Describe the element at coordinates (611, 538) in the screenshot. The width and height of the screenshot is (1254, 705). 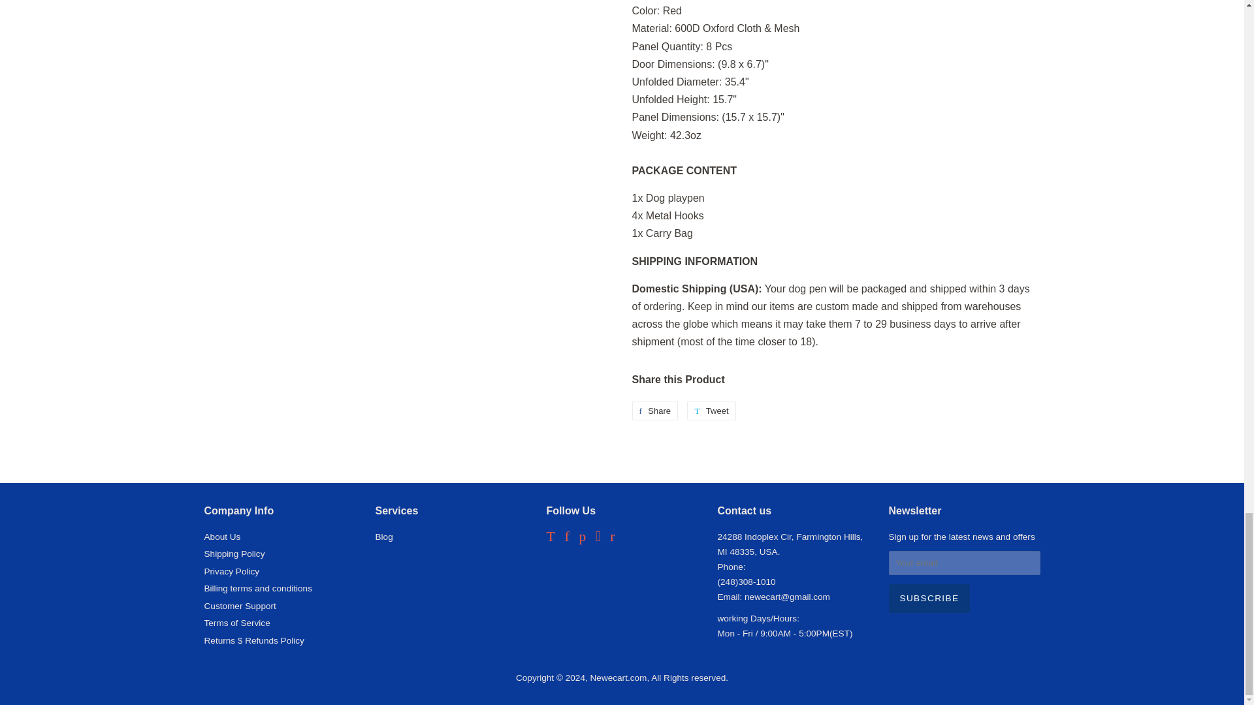
I see `Newecart on RSS` at that location.